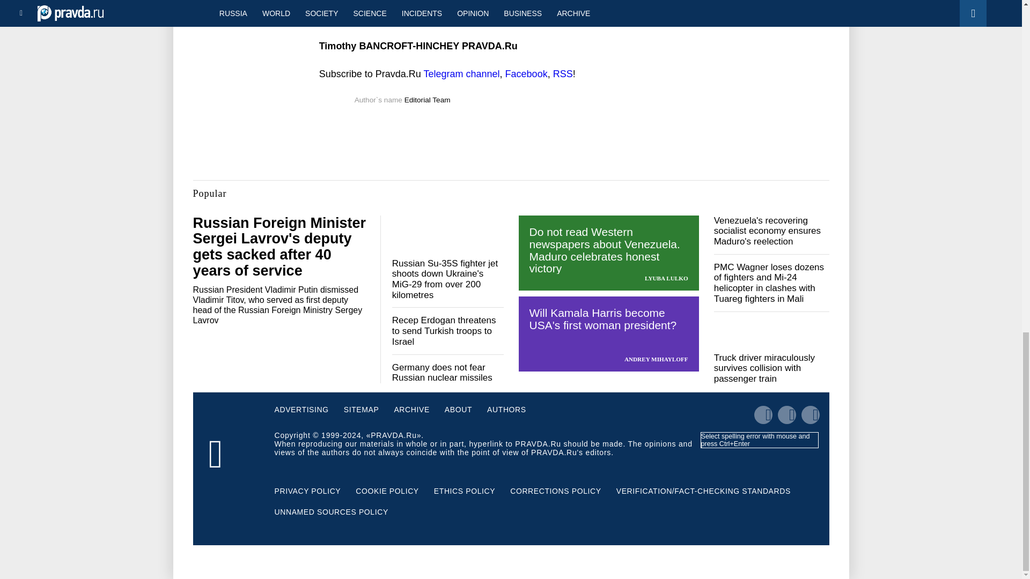 This screenshot has width=1030, height=579. I want to click on Telegram channel, so click(461, 74).